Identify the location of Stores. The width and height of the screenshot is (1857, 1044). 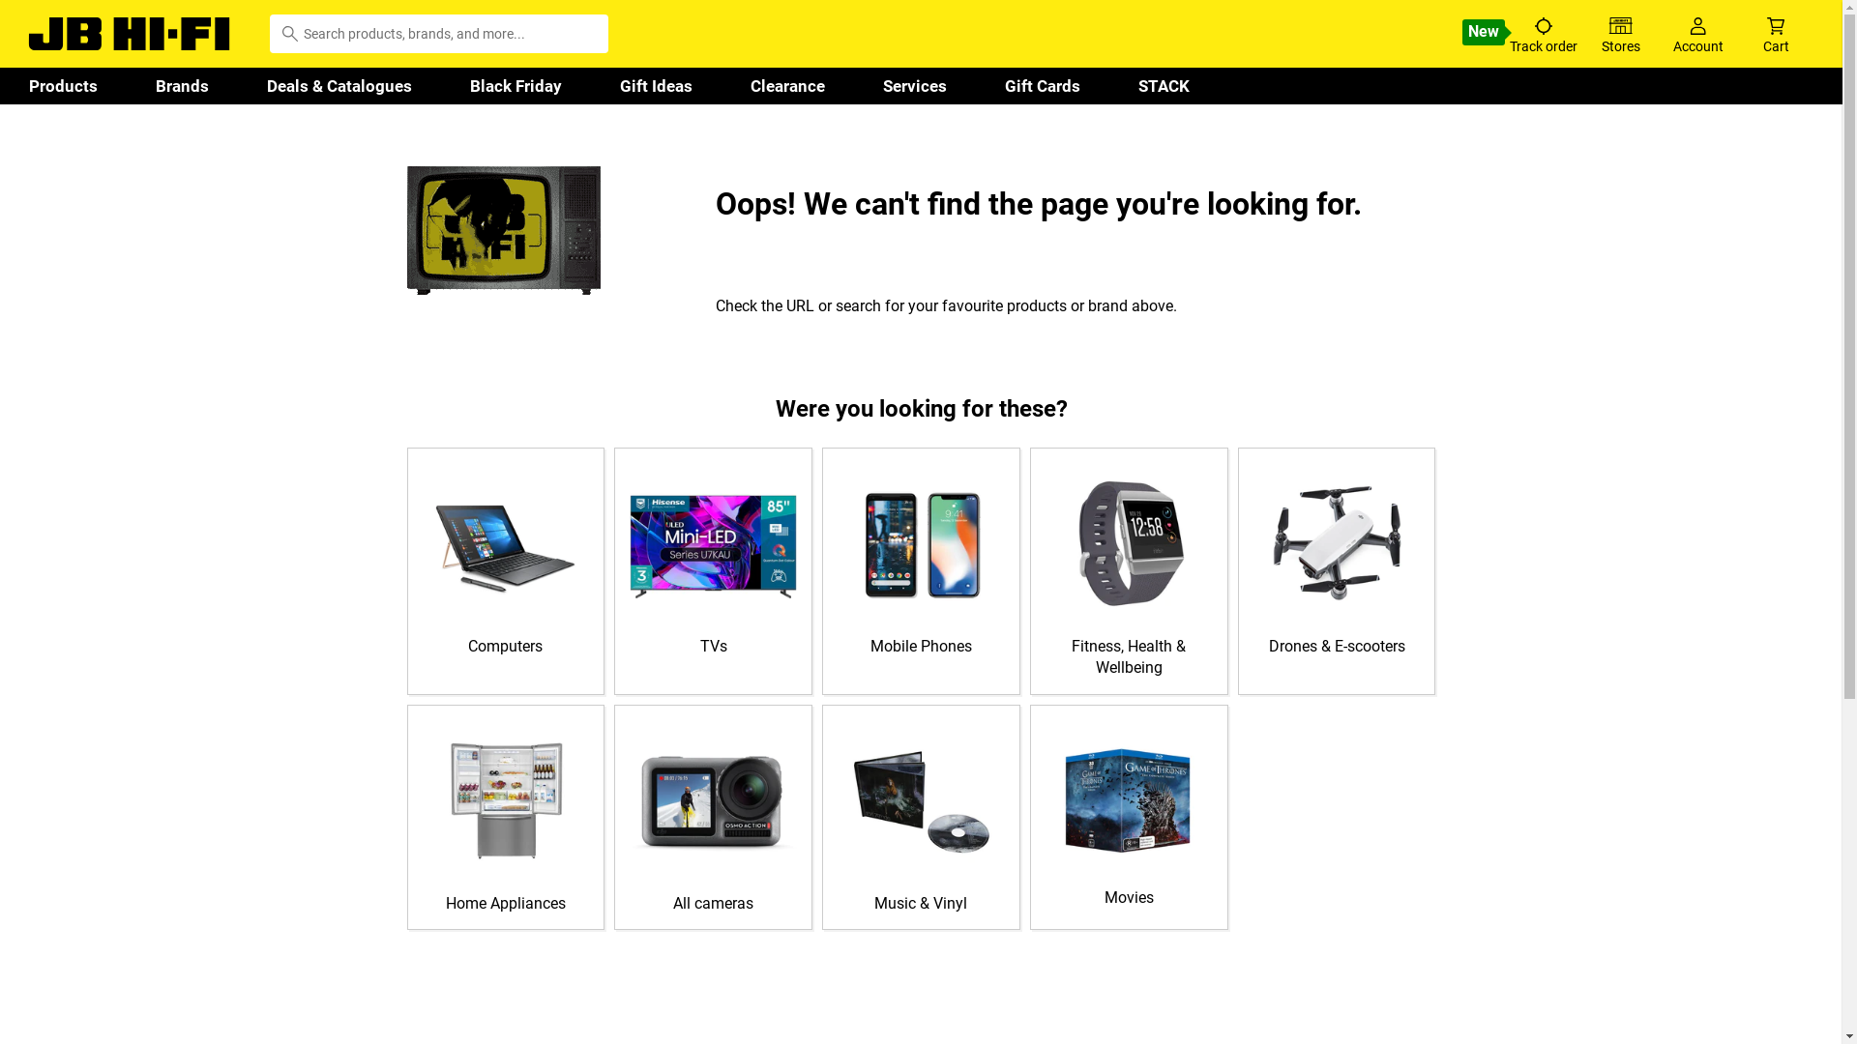
(1621, 33).